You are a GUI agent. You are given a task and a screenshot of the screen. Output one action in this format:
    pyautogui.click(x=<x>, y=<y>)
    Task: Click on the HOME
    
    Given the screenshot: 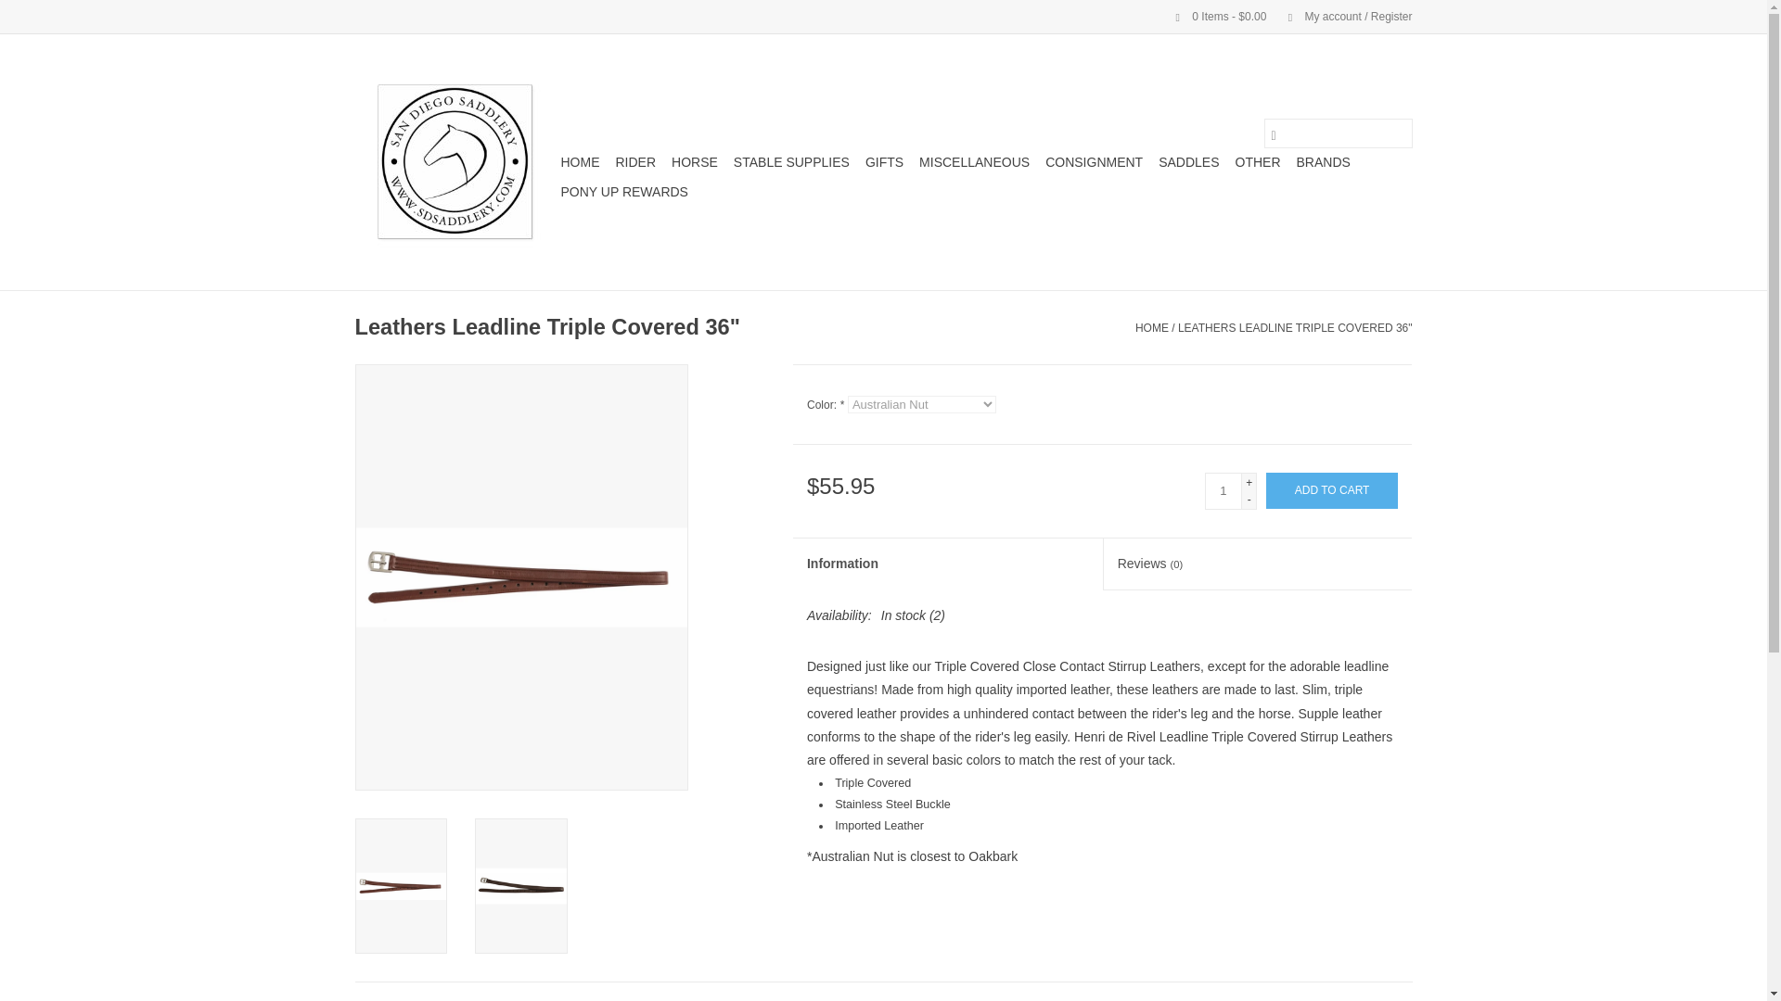 What is the action you would take?
    pyautogui.click(x=579, y=161)
    